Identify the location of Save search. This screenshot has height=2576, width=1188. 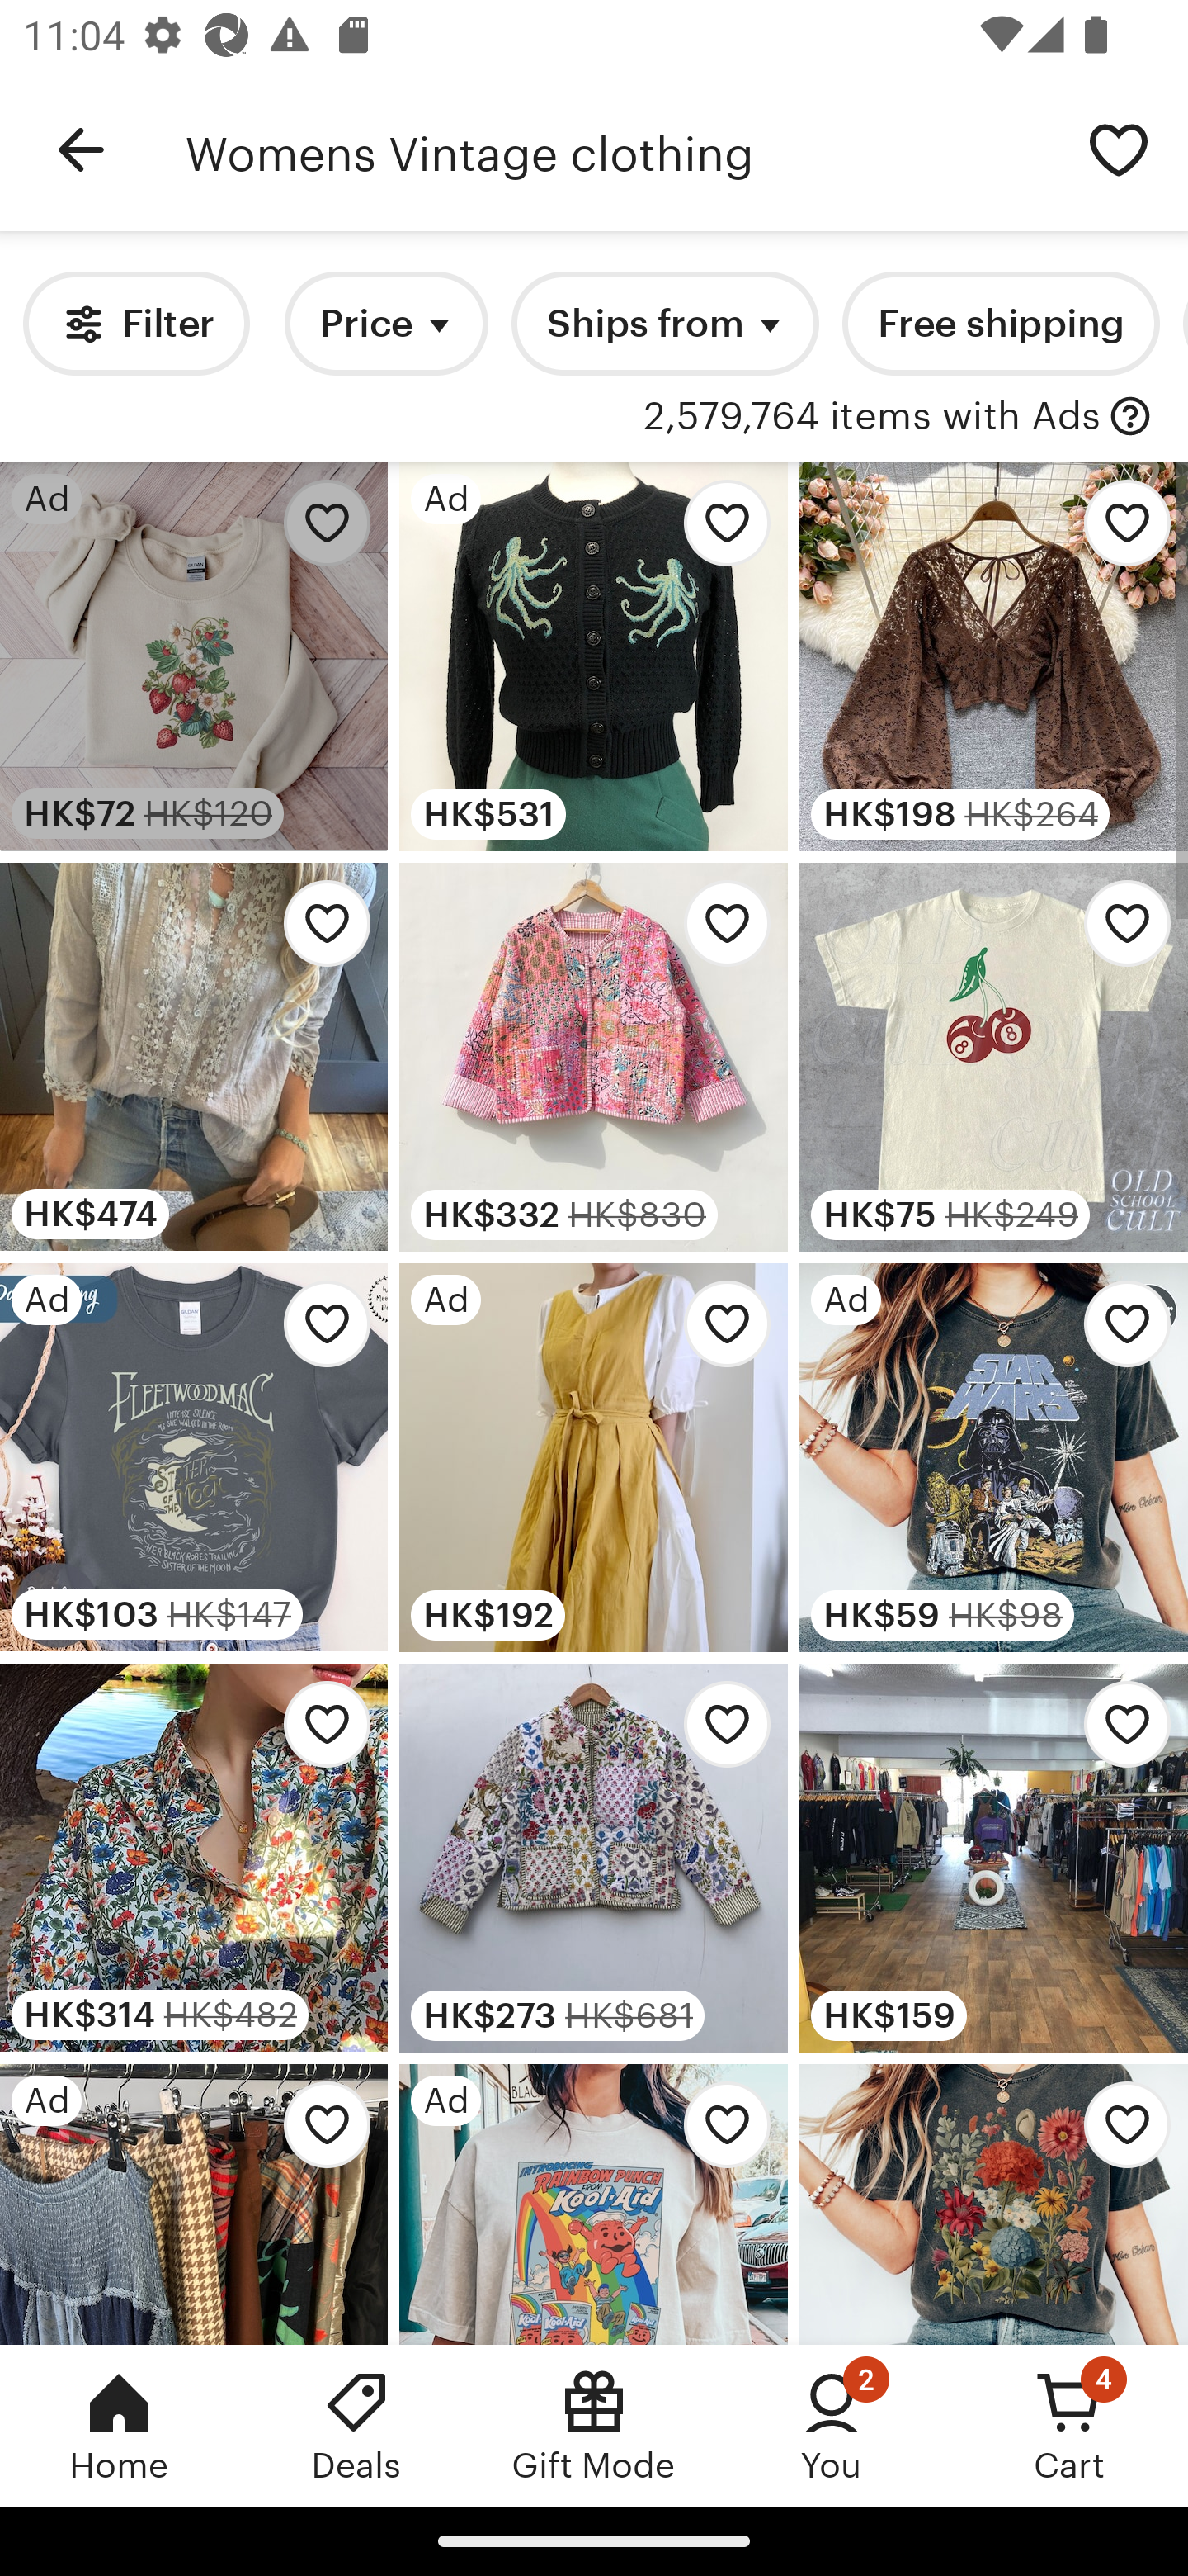
(1119, 149).